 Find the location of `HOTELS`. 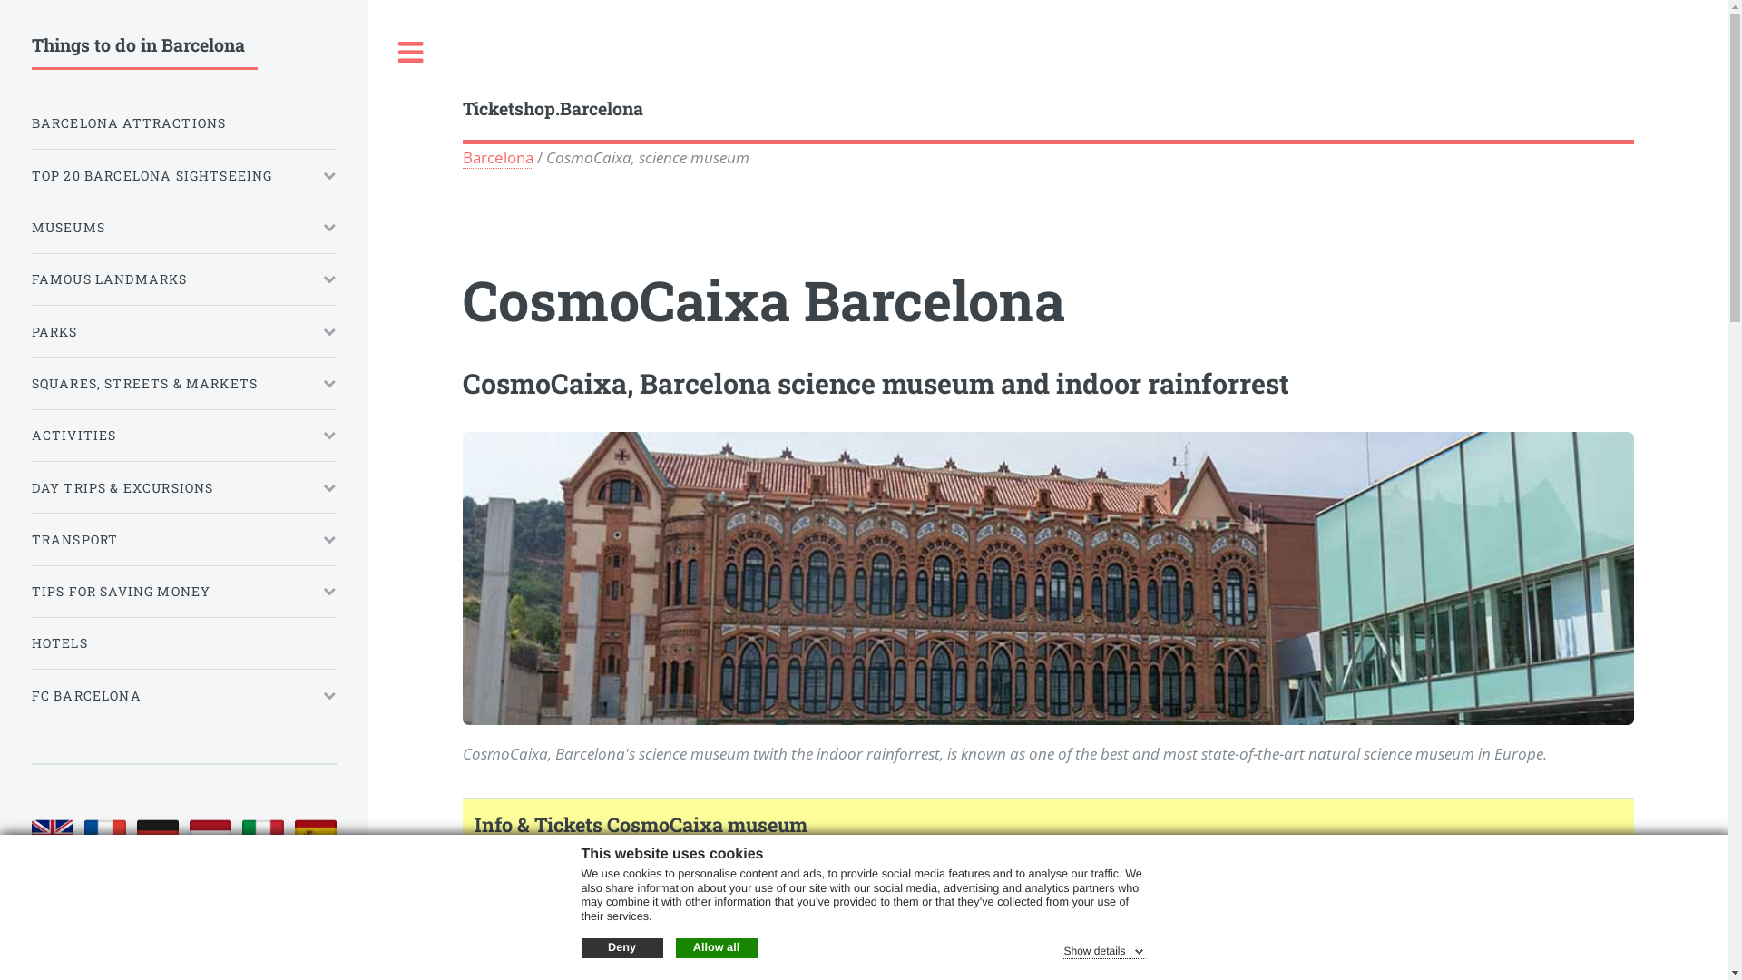

HOTELS is located at coordinates (184, 644).